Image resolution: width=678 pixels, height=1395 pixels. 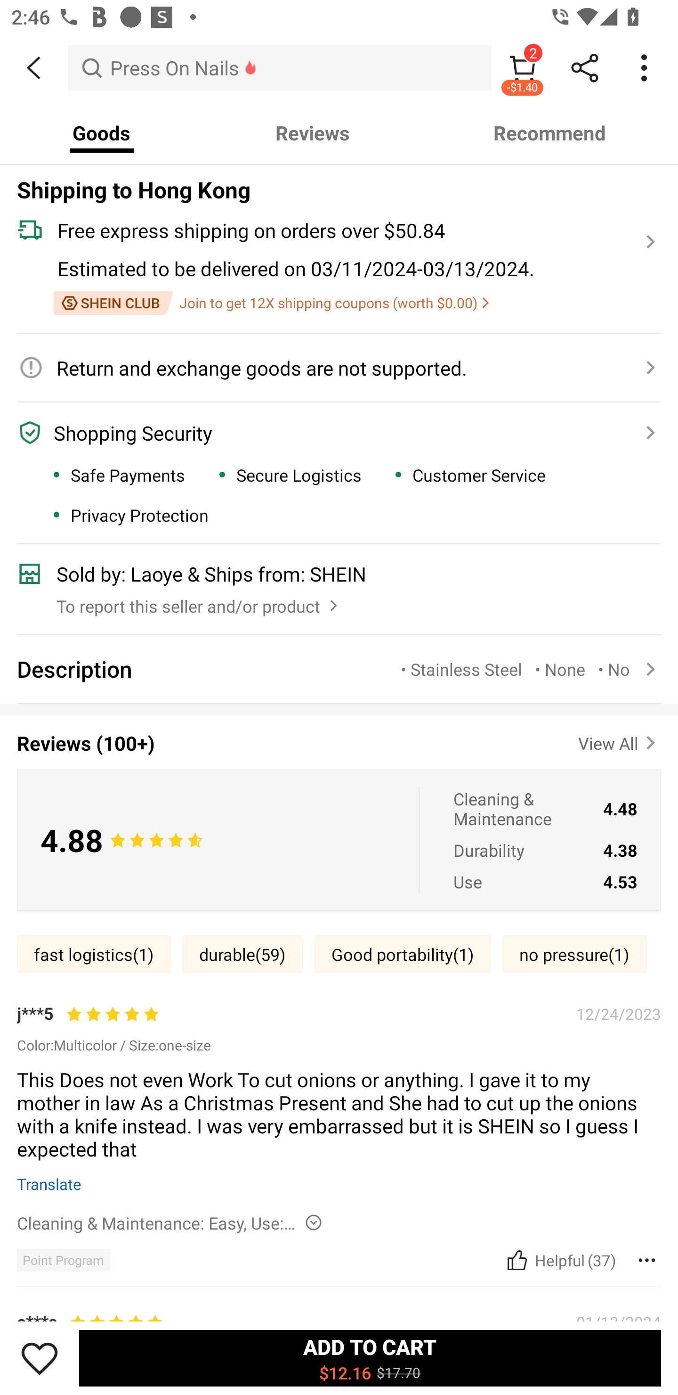 I want to click on no pressure(1), so click(x=574, y=954).